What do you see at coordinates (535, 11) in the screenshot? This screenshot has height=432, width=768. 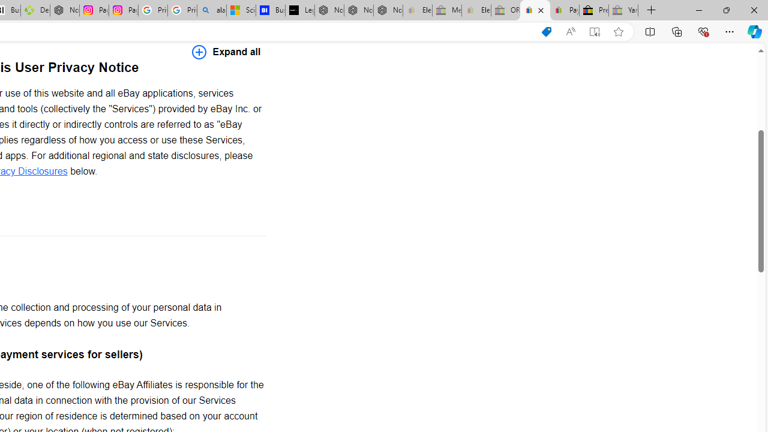 I see `User Privacy Notice | eBay` at bounding box center [535, 11].